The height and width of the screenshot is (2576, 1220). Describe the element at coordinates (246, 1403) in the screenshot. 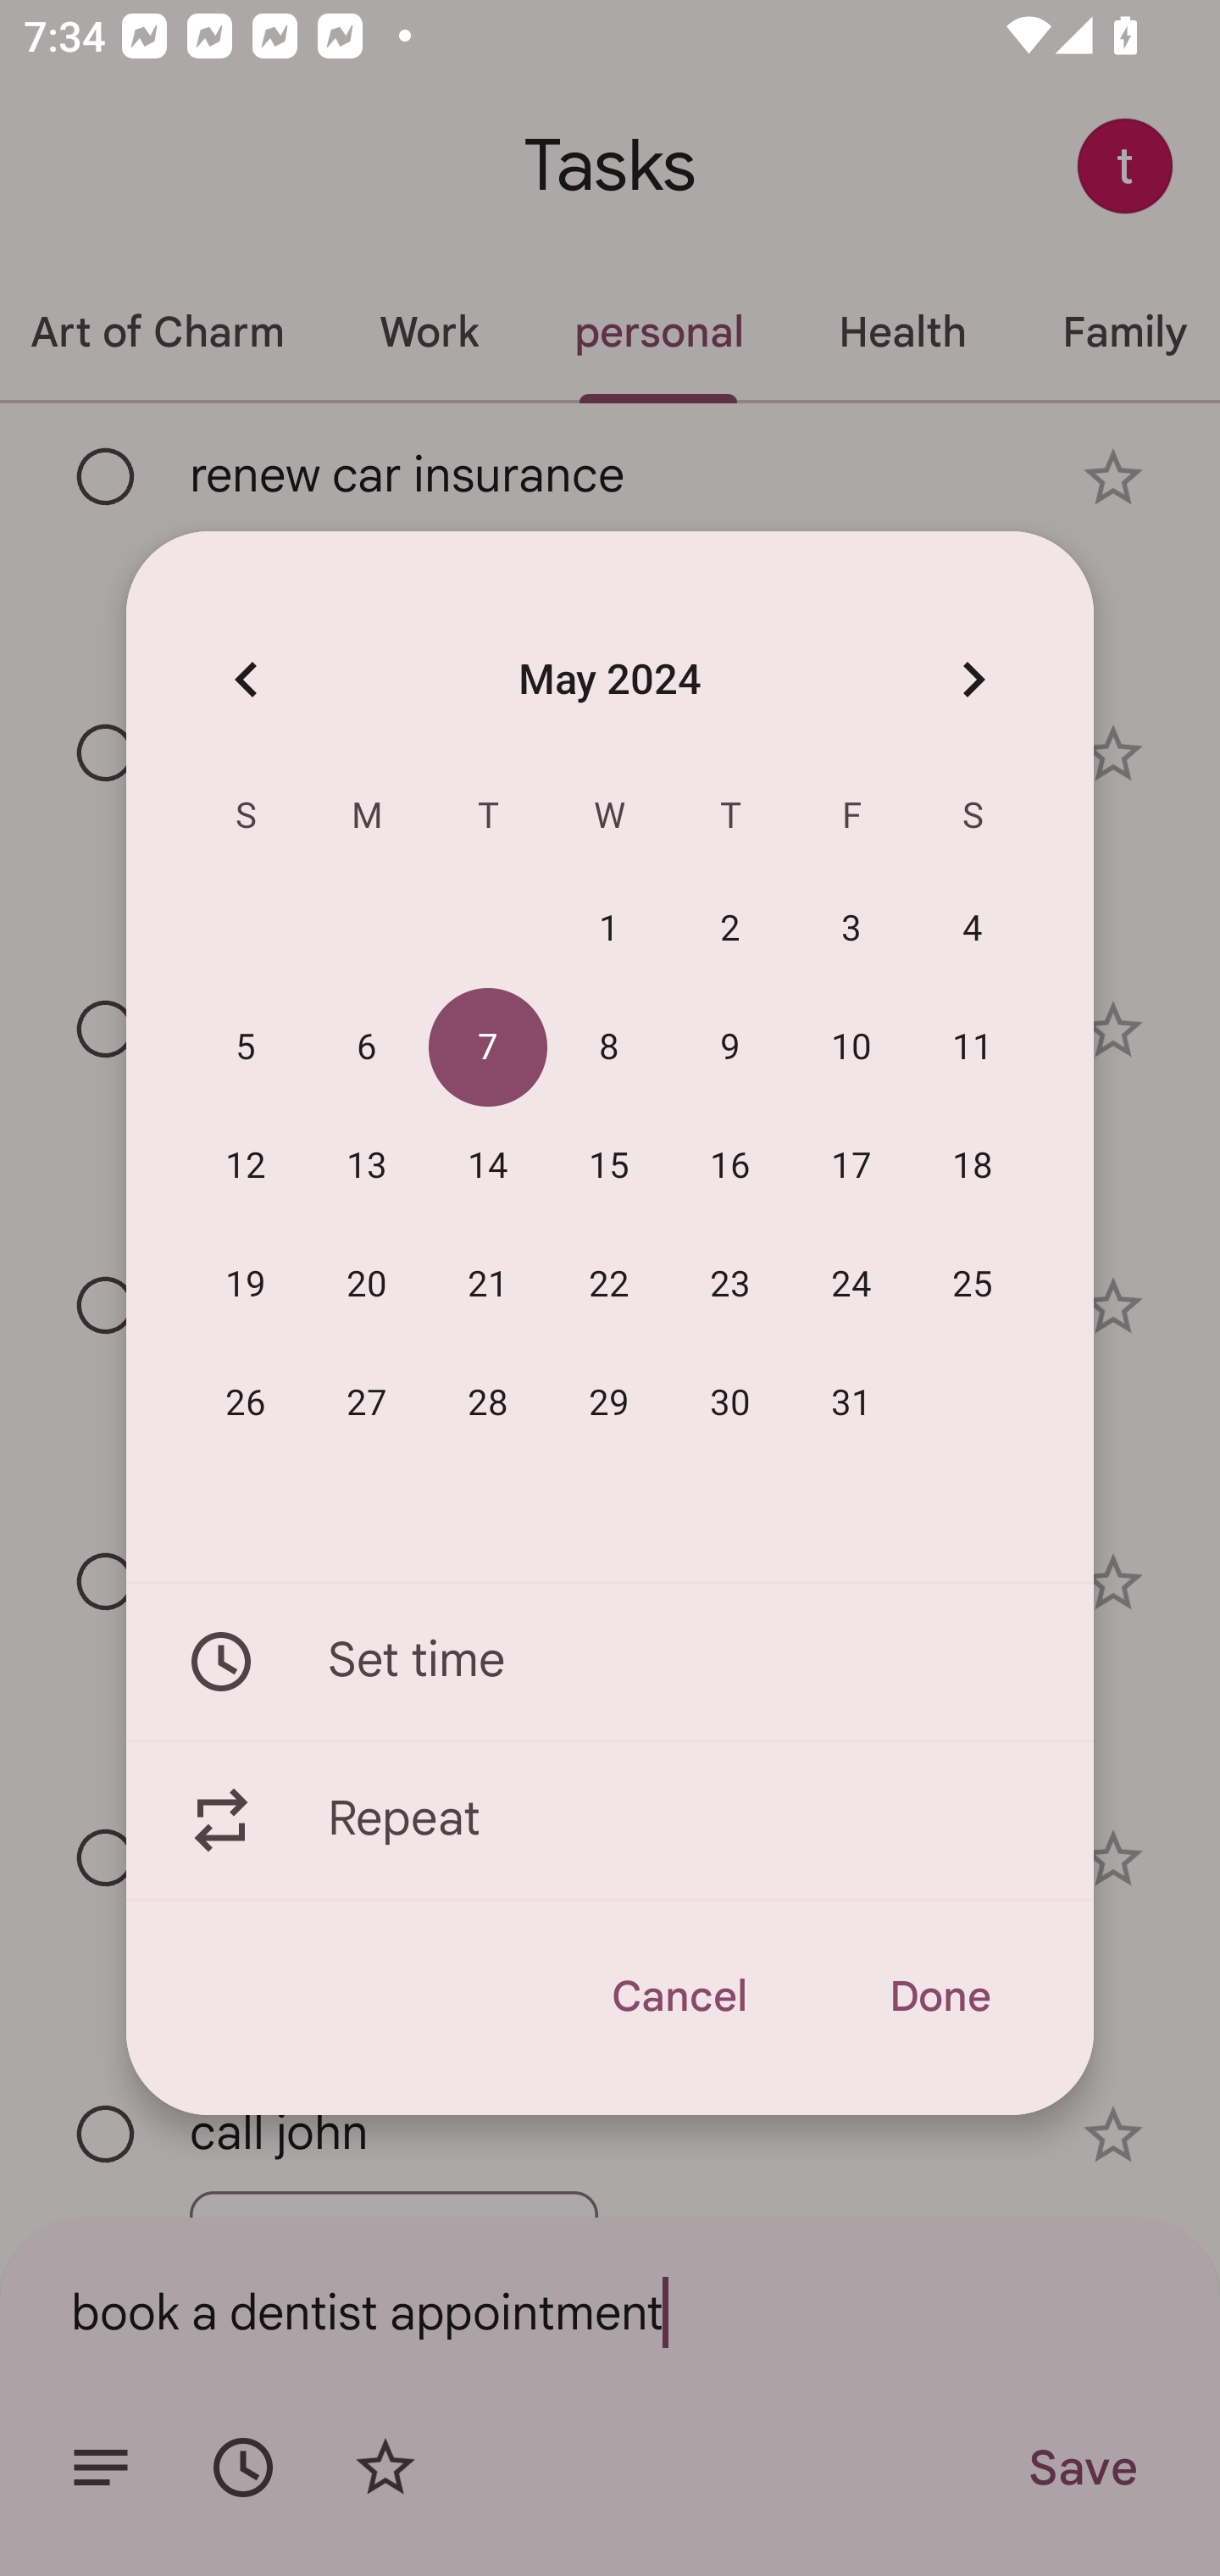

I see `26 26 May 2024` at that location.